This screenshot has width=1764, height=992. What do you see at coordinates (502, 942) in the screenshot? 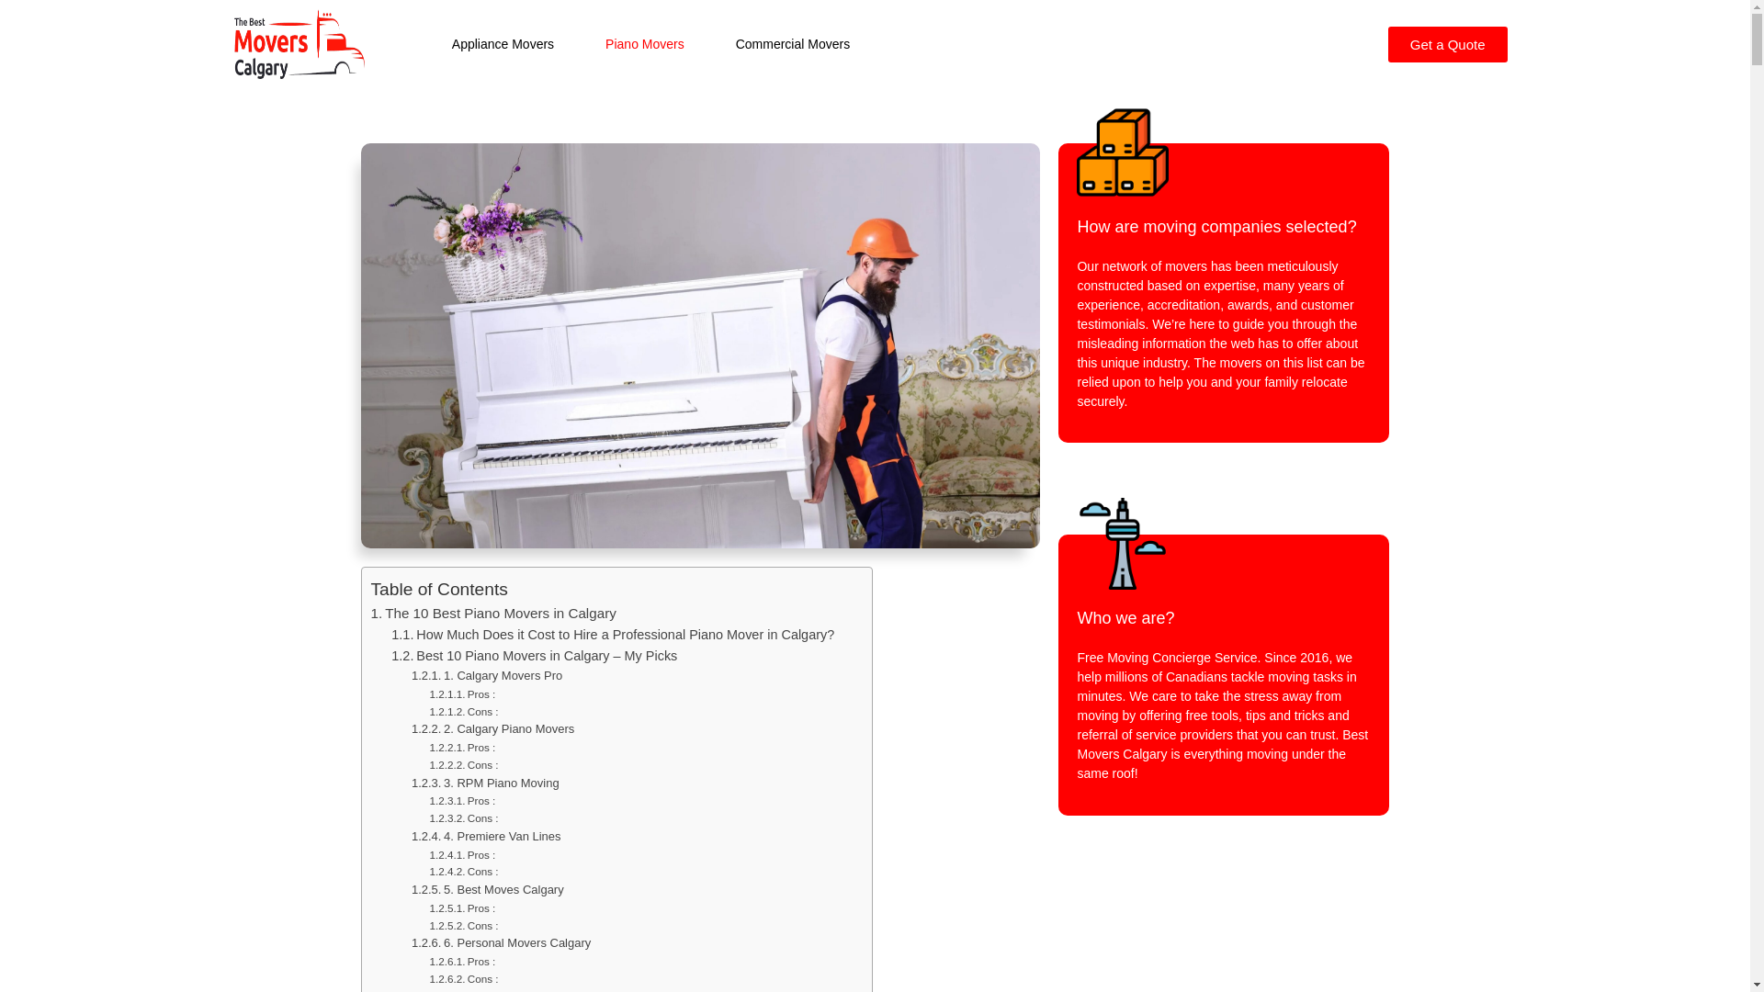
I see `6. Personal Movers Calgary` at bounding box center [502, 942].